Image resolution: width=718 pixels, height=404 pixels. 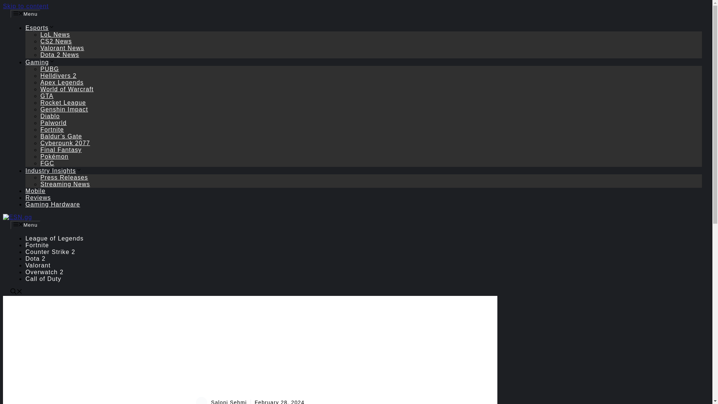 I want to click on Industry Insights, so click(x=53, y=171).